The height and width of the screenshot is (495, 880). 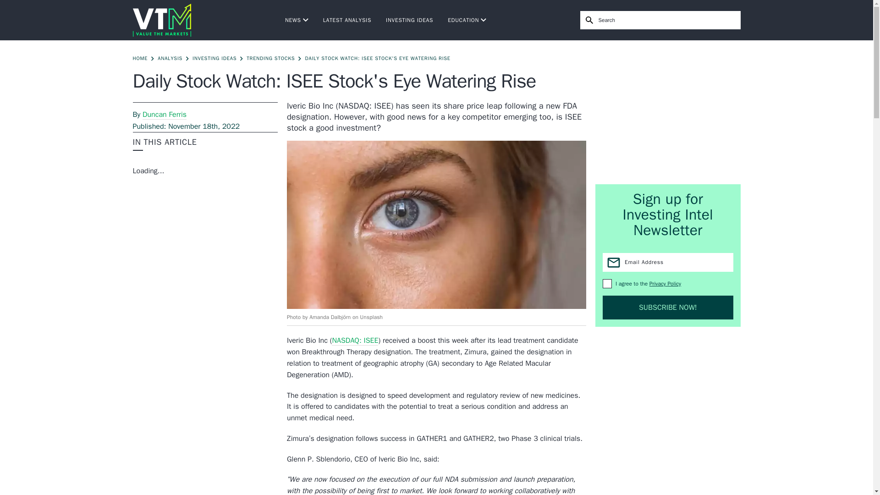 What do you see at coordinates (165, 115) in the screenshot?
I see `Duncan Ferris` at bounding box center [165, 115].